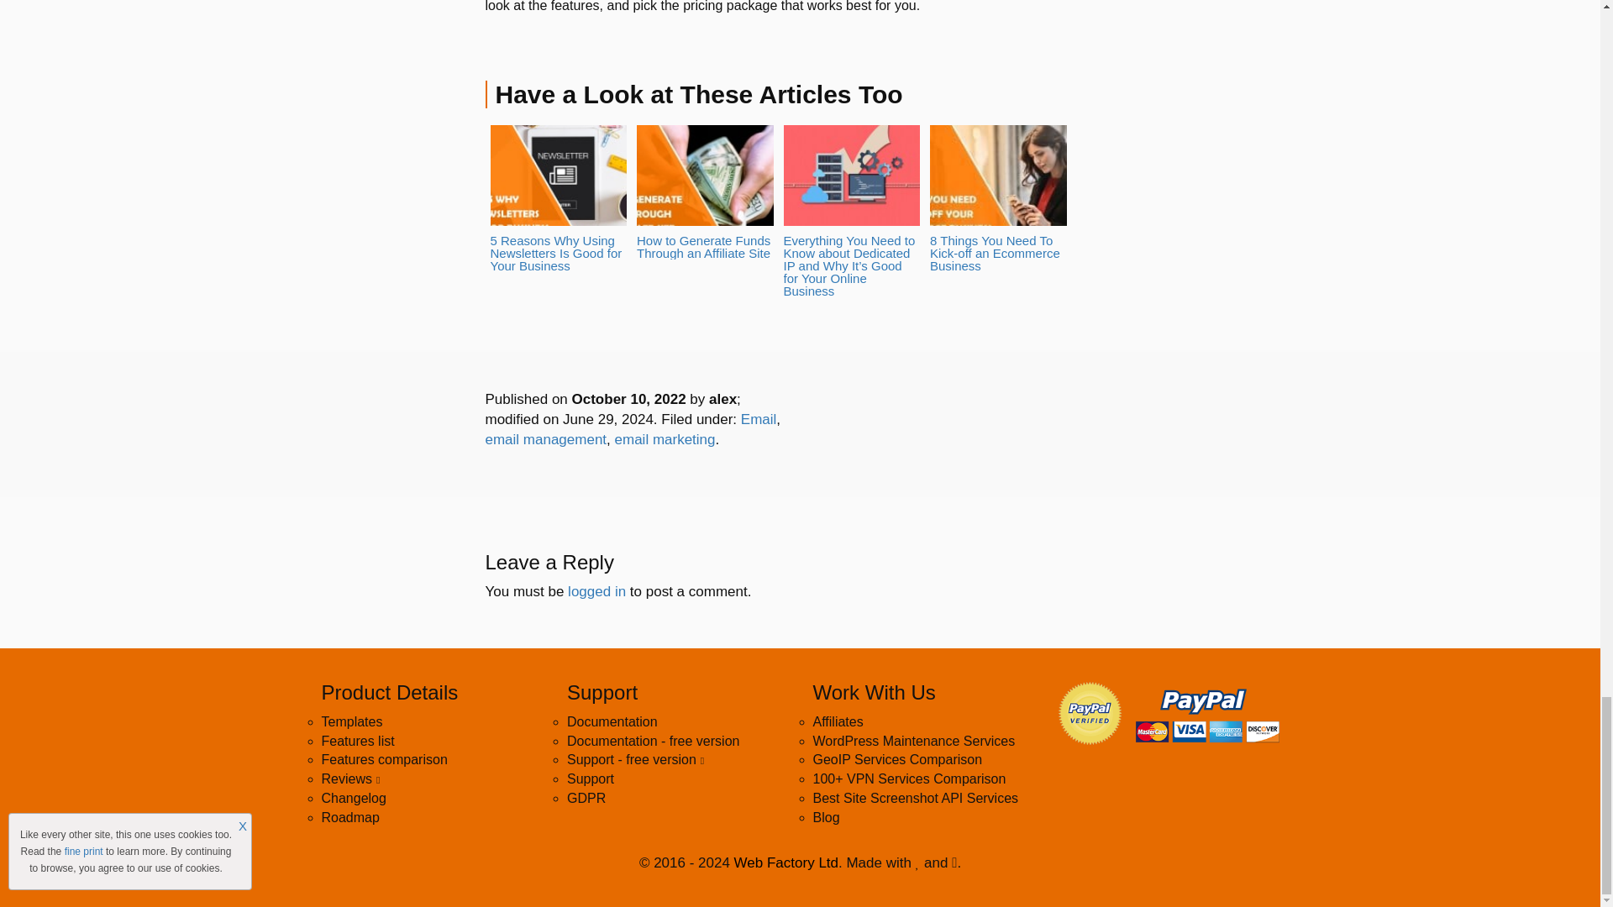  I want to click on How to Generate Funds Through an Affiliate Site, so click(706, 191).